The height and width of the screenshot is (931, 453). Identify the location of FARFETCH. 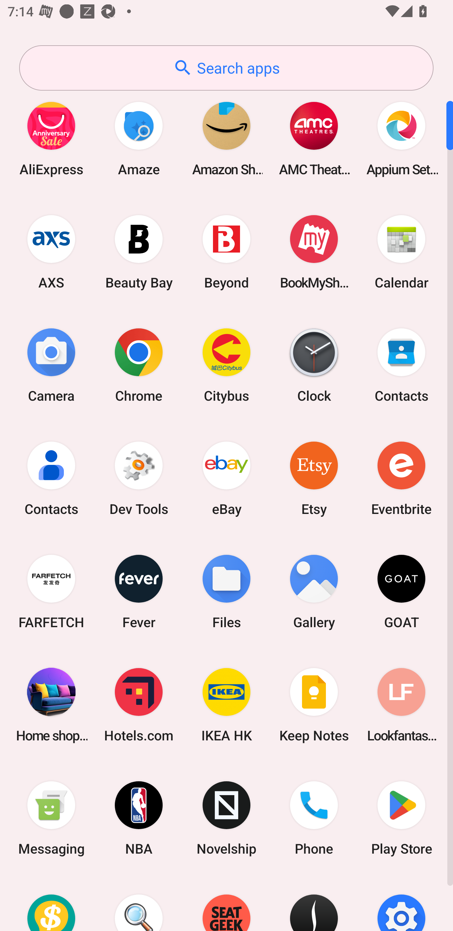
(51, 591).